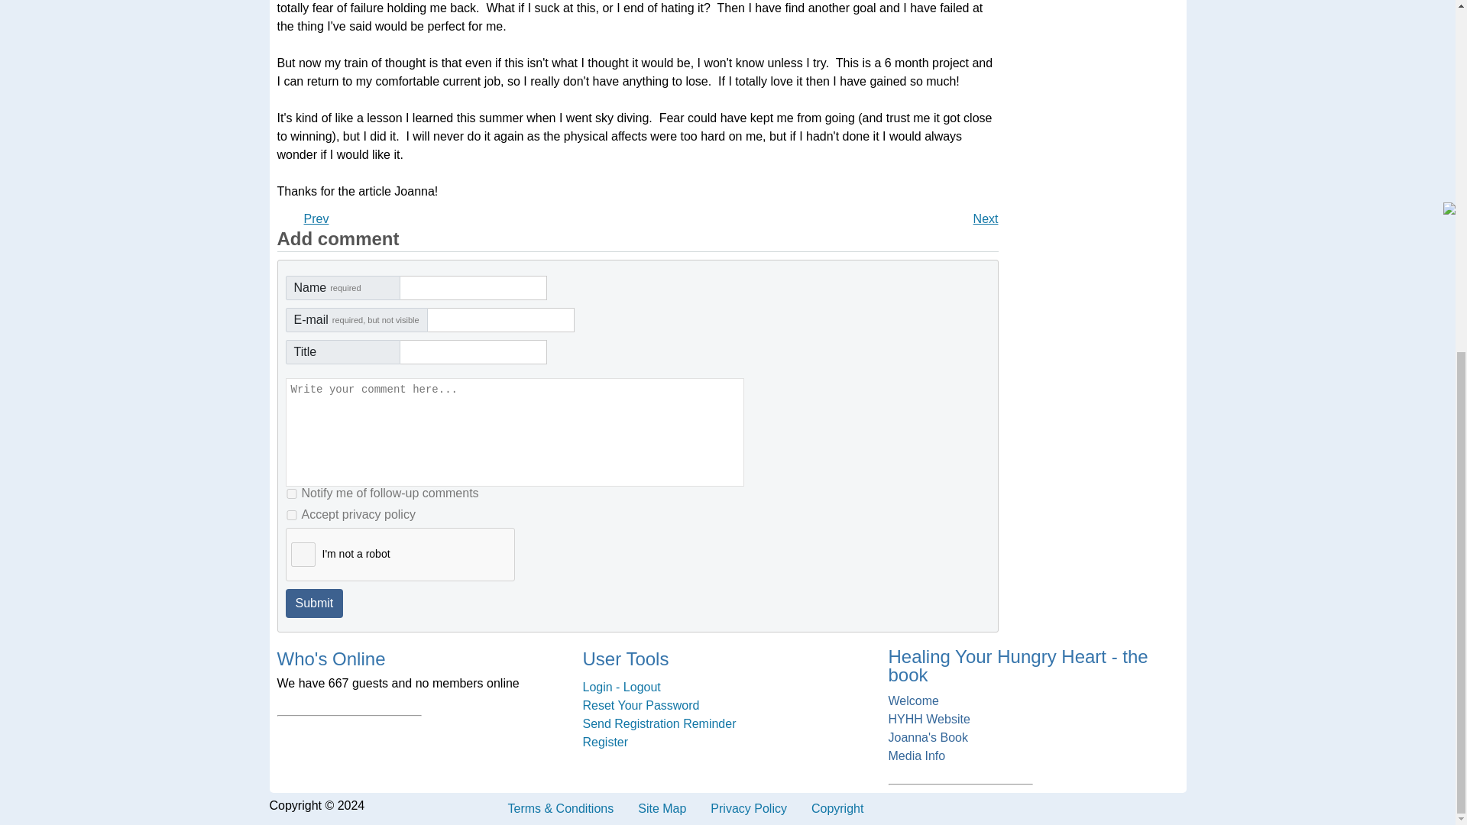  Describe the element at coordinates (986, 218) in the screenshot. I see `Thanks Joanna` at that location.